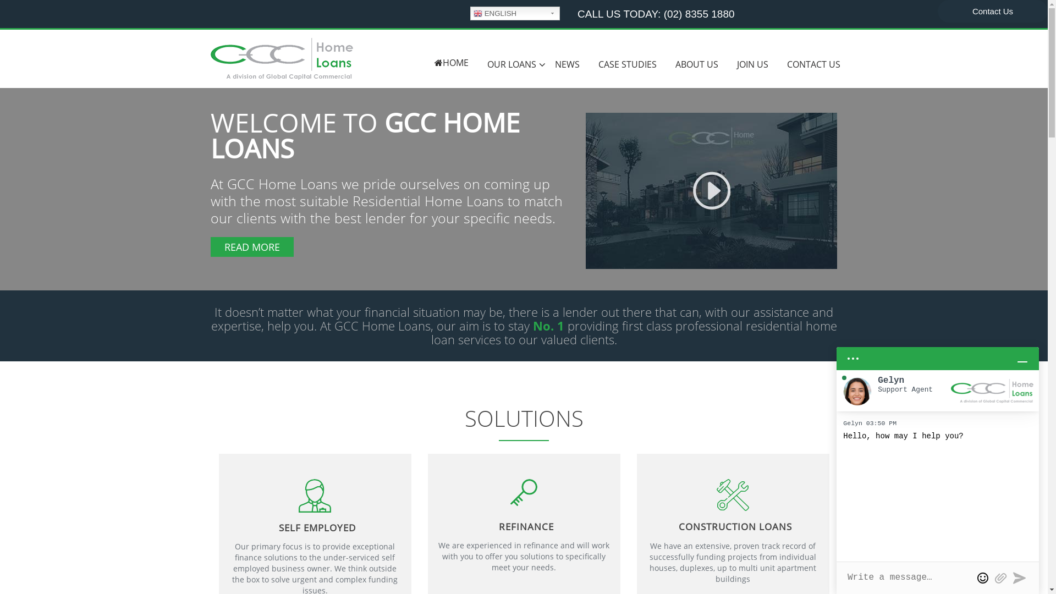 This screenshot has height=594, width=1056. I want to click on OUR LOANS, so click(512, 65).